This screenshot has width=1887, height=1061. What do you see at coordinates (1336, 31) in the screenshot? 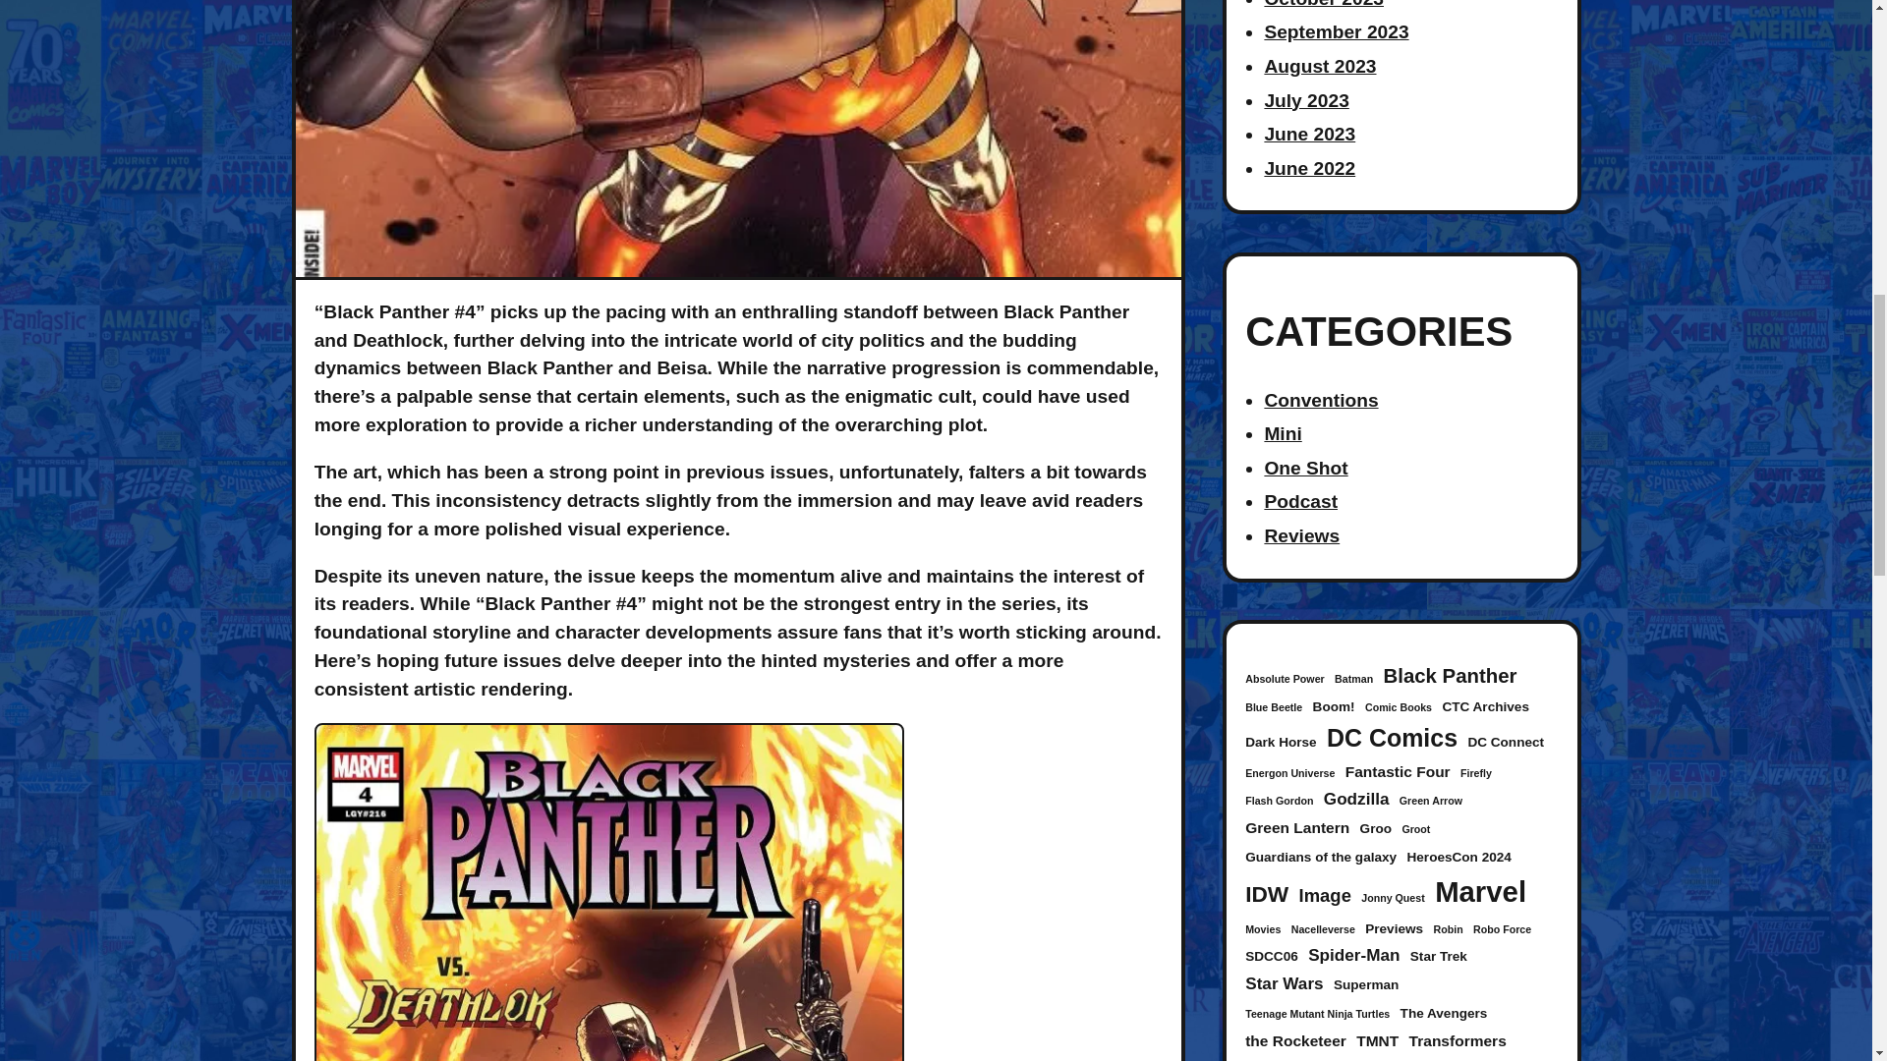
I see `September 2023` at bounding box center [1336, 31].